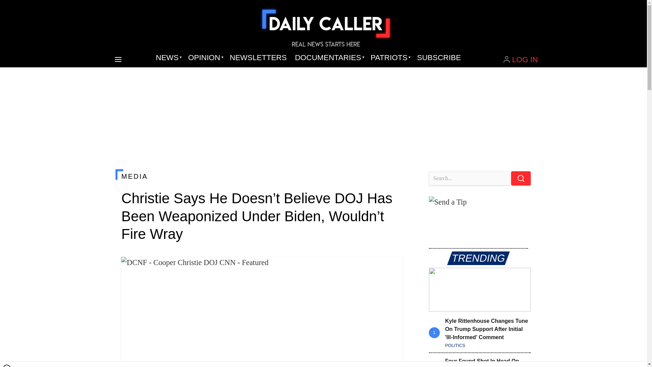  Describe the element at coordinates (168, 58) in the screenshot. I see `NEWS` at that location.